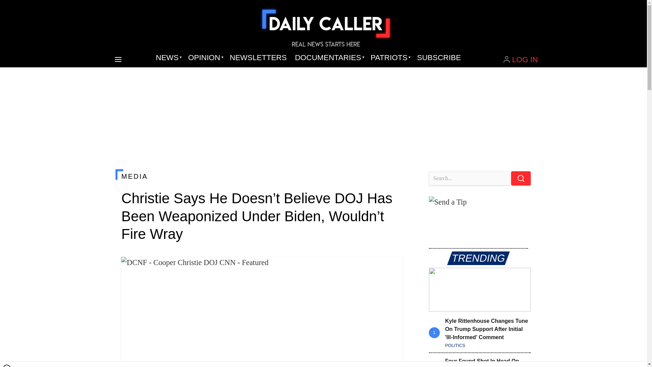  Describe the element at coordinates (168, 58) in the screenshot. I see `NEWS` at that location.